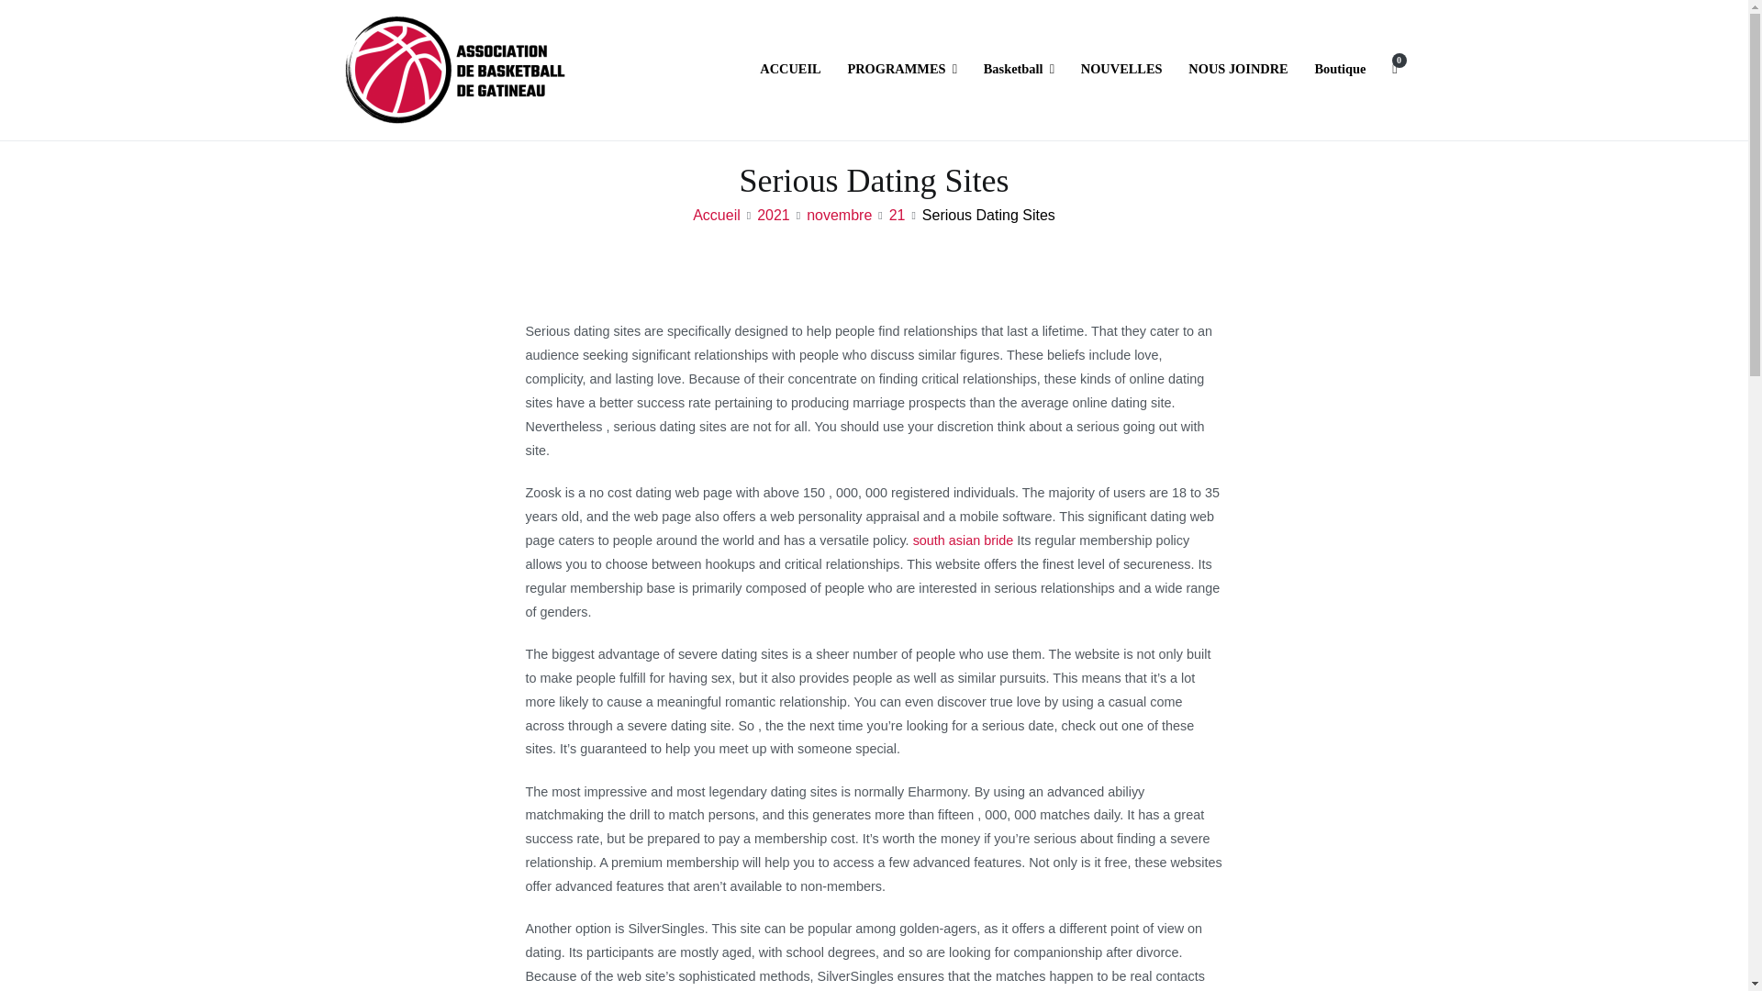 The height and width of the screenshot is (991, 1762). Describe the element at coordinates (1121, 69) in the screenshot. I see `NOUVELLES` at that location.